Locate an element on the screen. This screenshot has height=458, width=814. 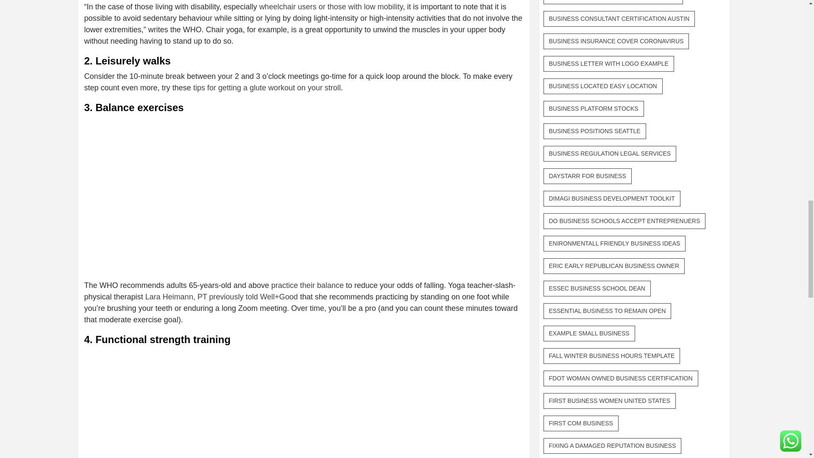
Lara Heimann, PT is located at coordinates (176, 297).